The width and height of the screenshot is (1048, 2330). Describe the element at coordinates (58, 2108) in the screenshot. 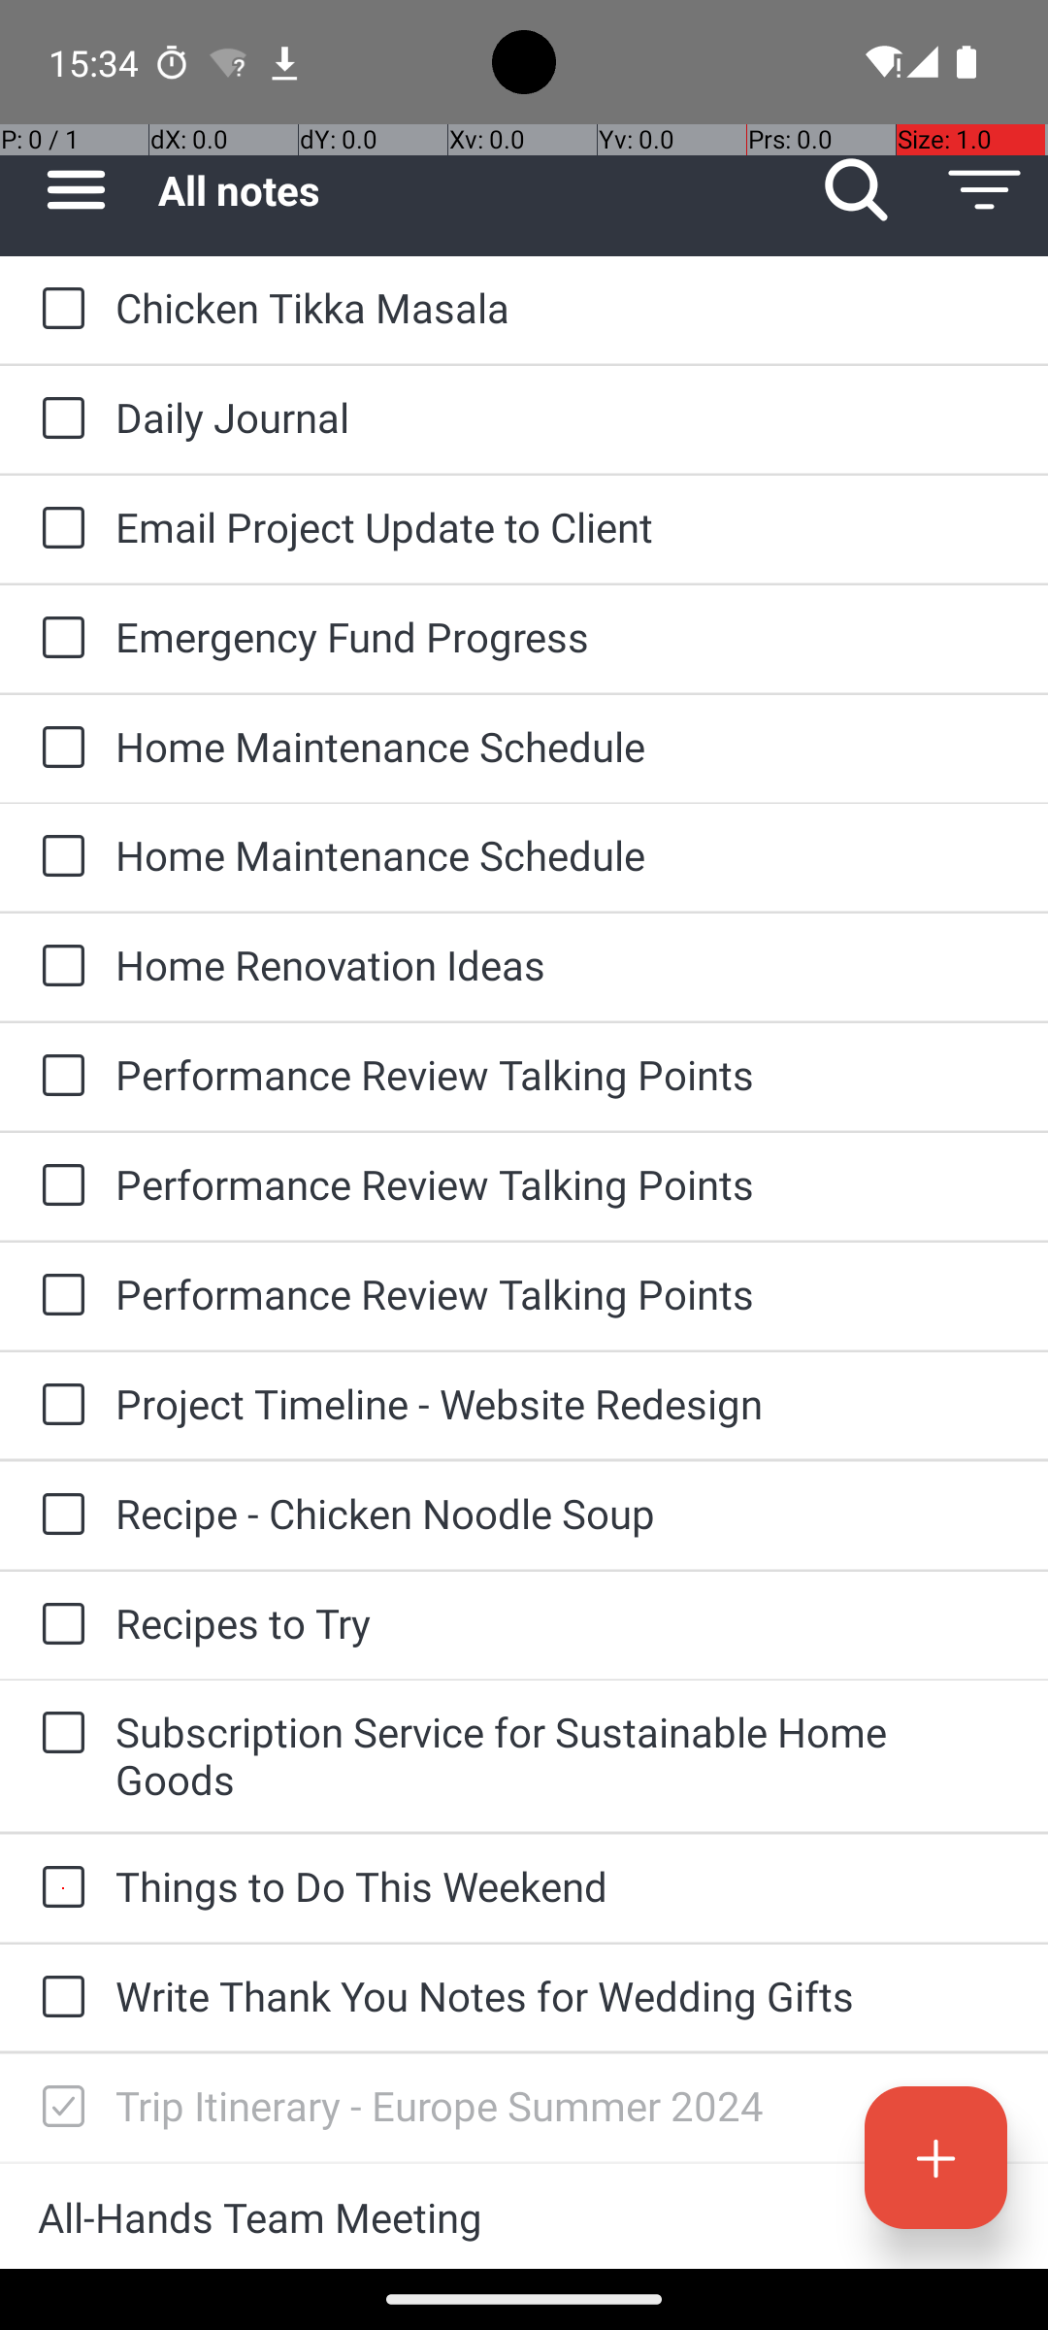

I see `to-do: Trip Itinerary - Europe Summer 2024` at that location.